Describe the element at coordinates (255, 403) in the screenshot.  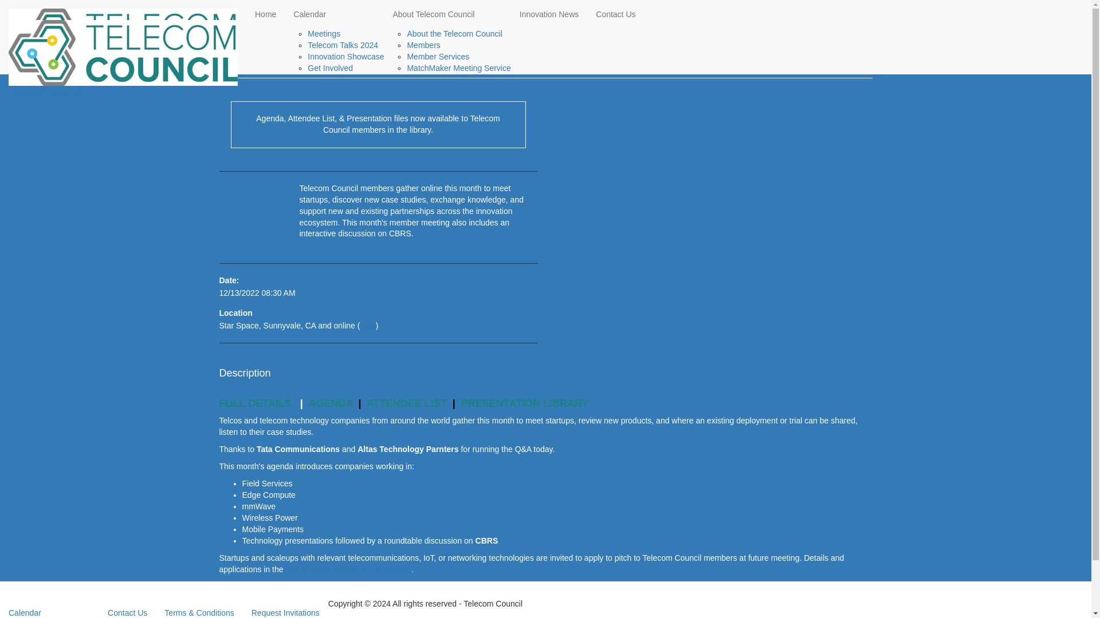
I see `FULL DETAILS` at that location.